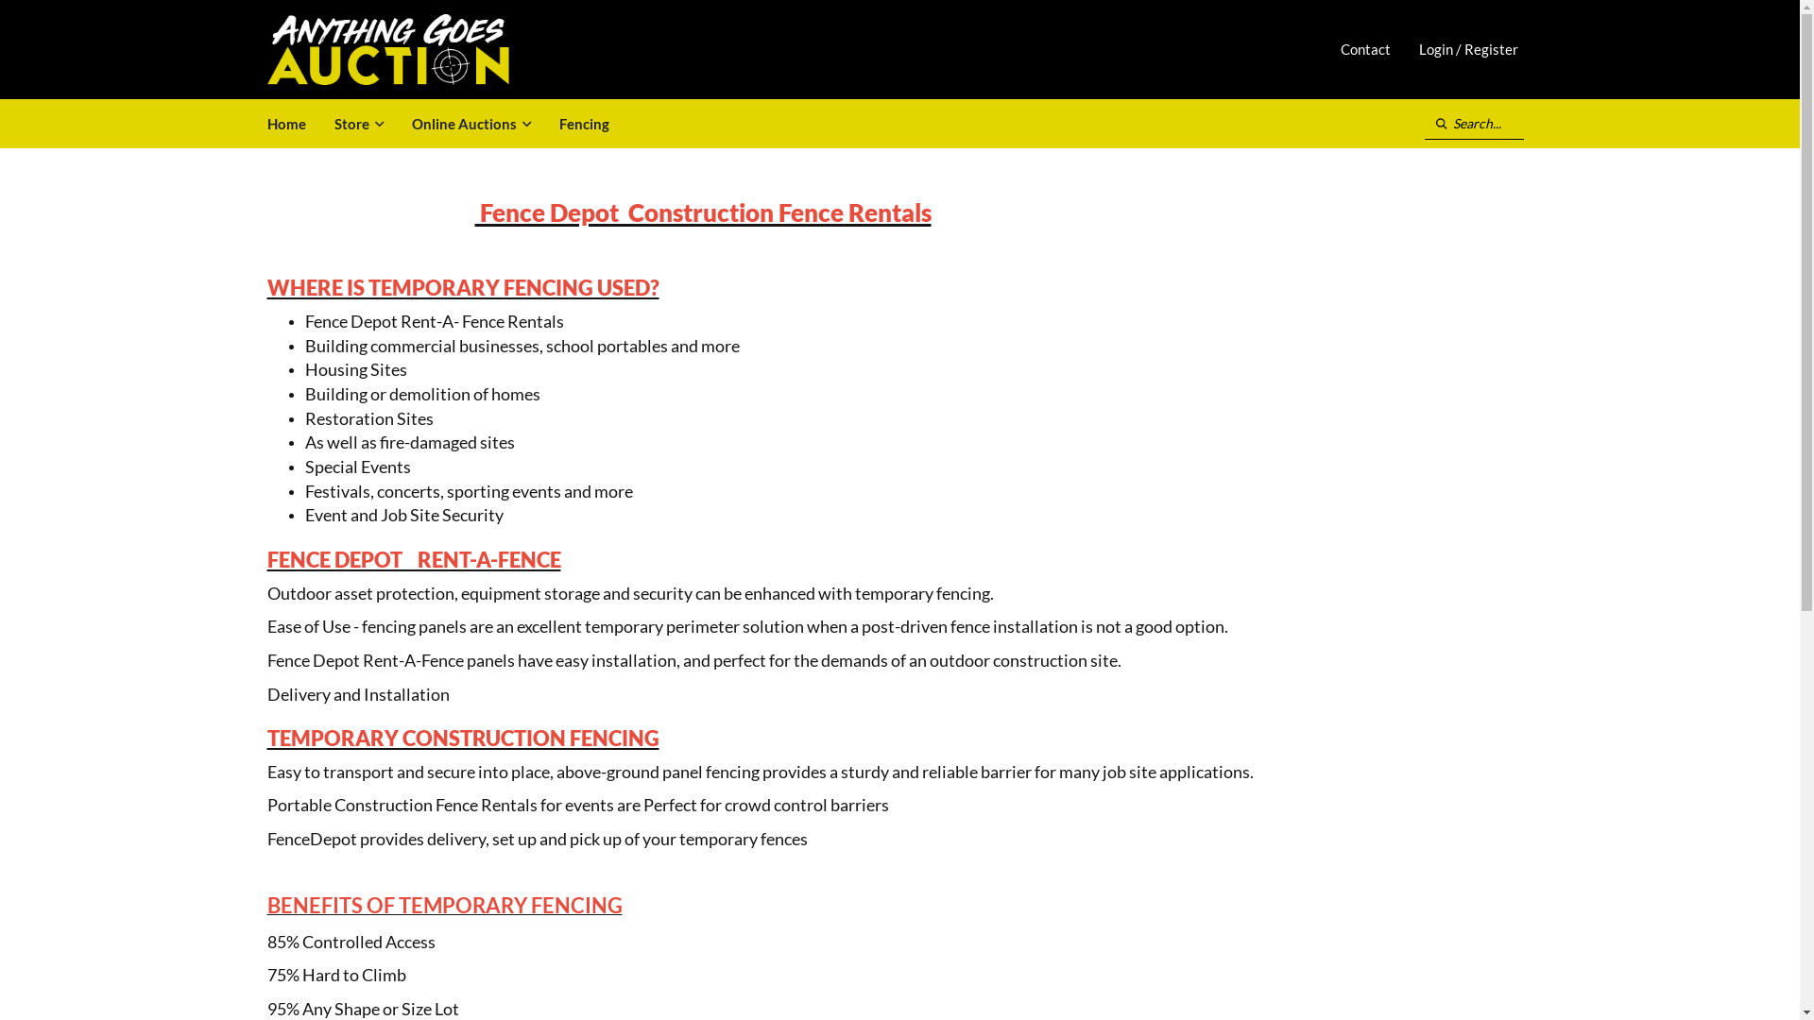 The image size is (1814, 1020). I want to click on Contact, so click(1366, 49).